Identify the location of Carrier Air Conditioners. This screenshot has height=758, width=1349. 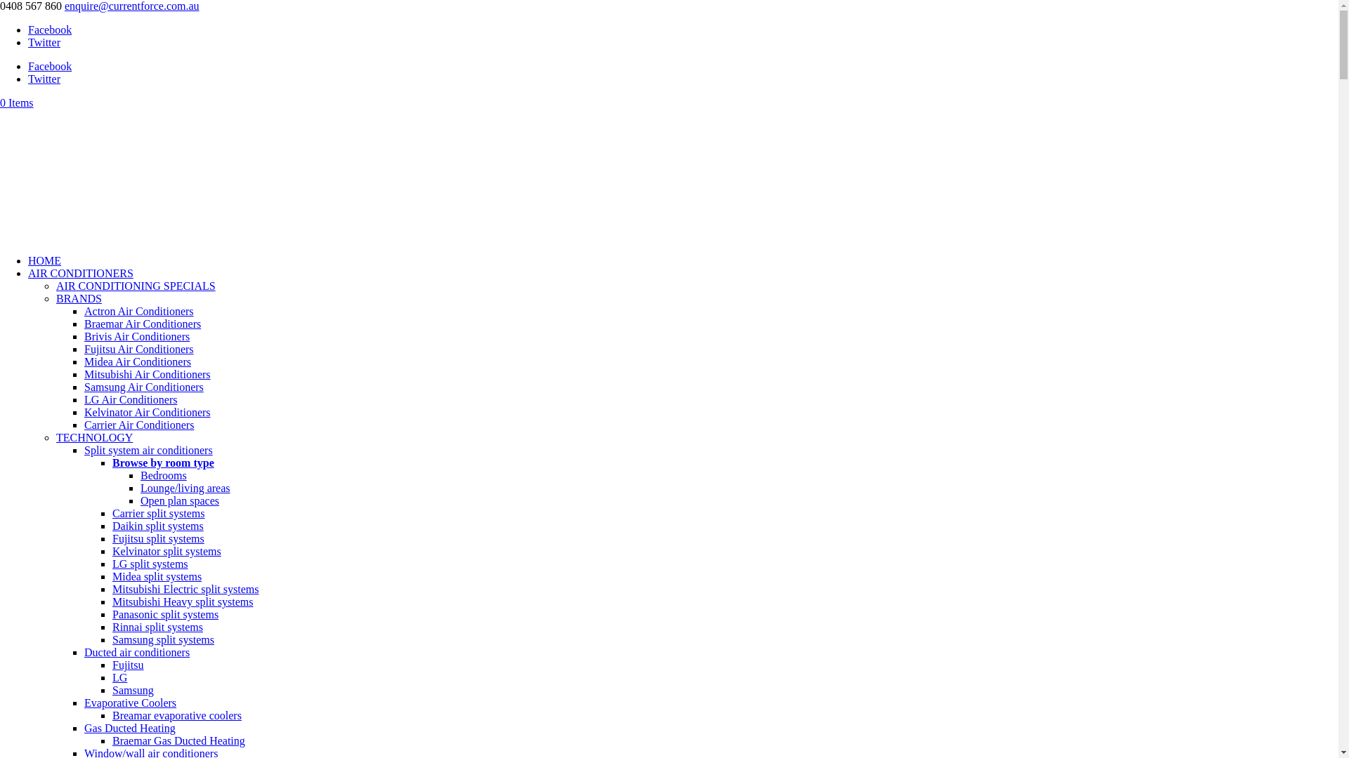
(139, 425).